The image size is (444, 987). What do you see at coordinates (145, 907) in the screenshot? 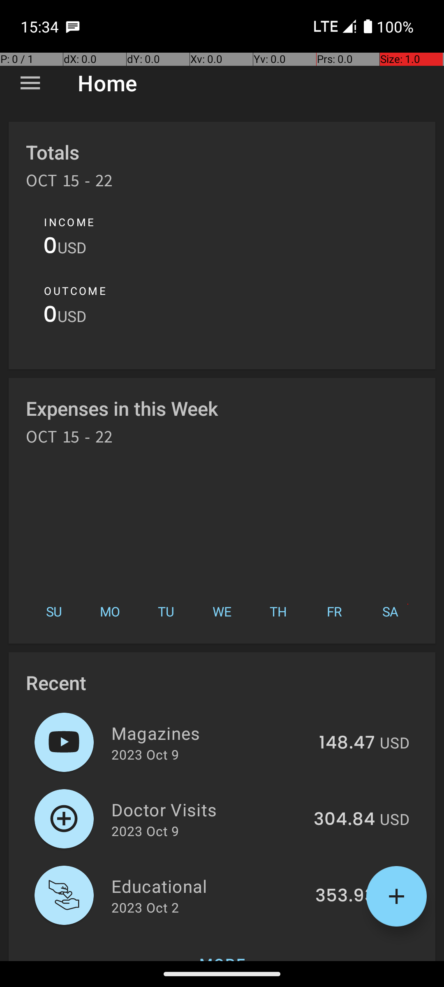
I see `2023 Oct 2` at bounding box center [145, 907].